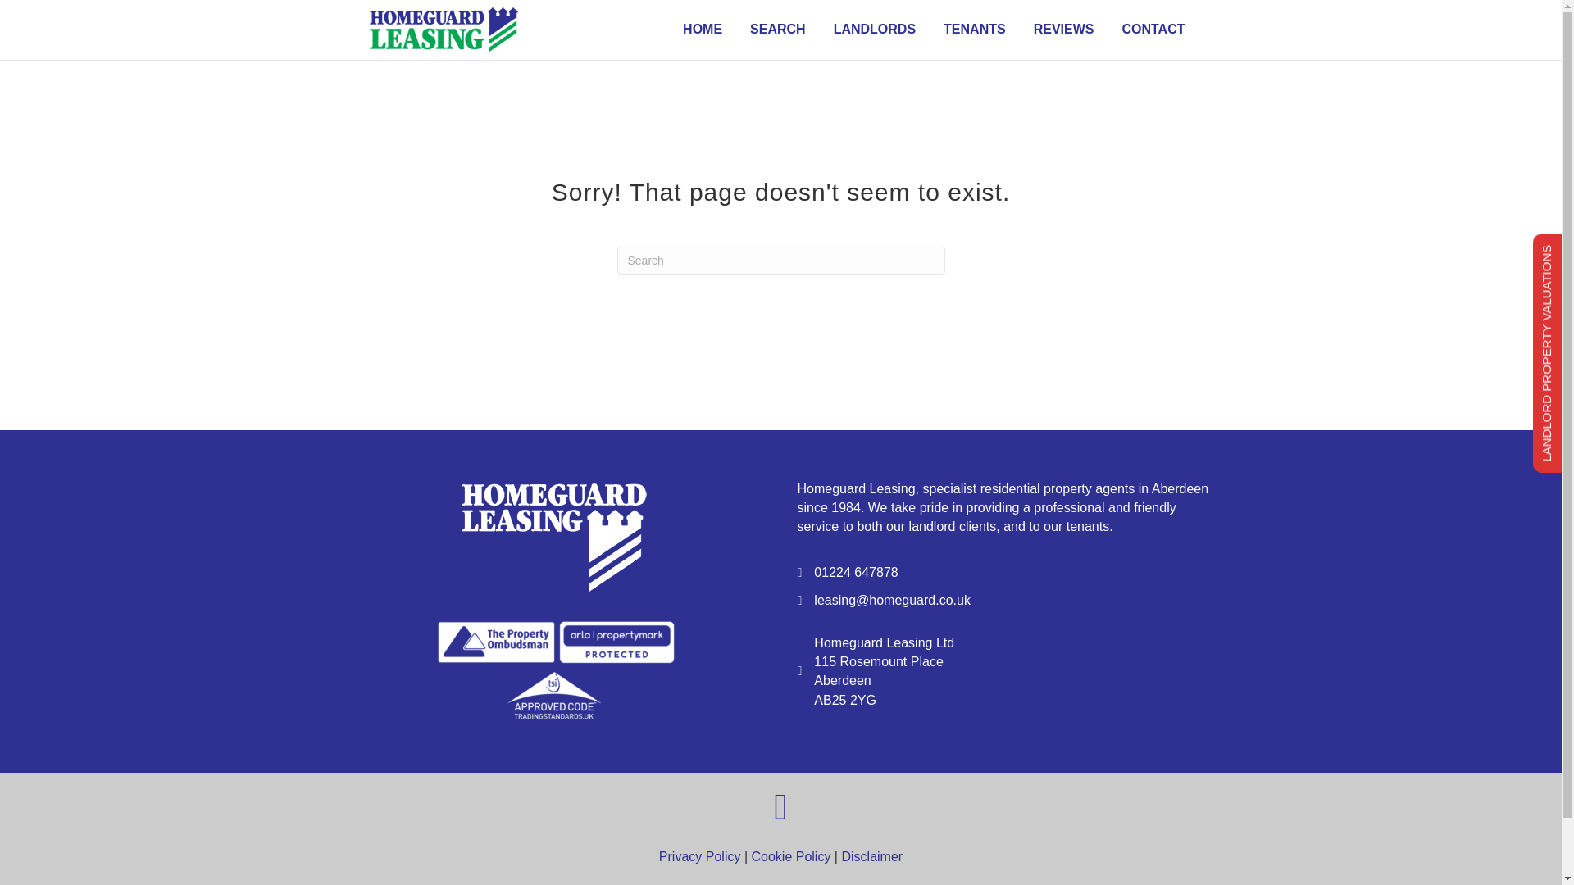 The width and height of the screenshot is (1574, 885). What do you see at coordinates (1064, 29) in the screenshot?
I see `REVIEWS` at bounding box center [1064, 29].